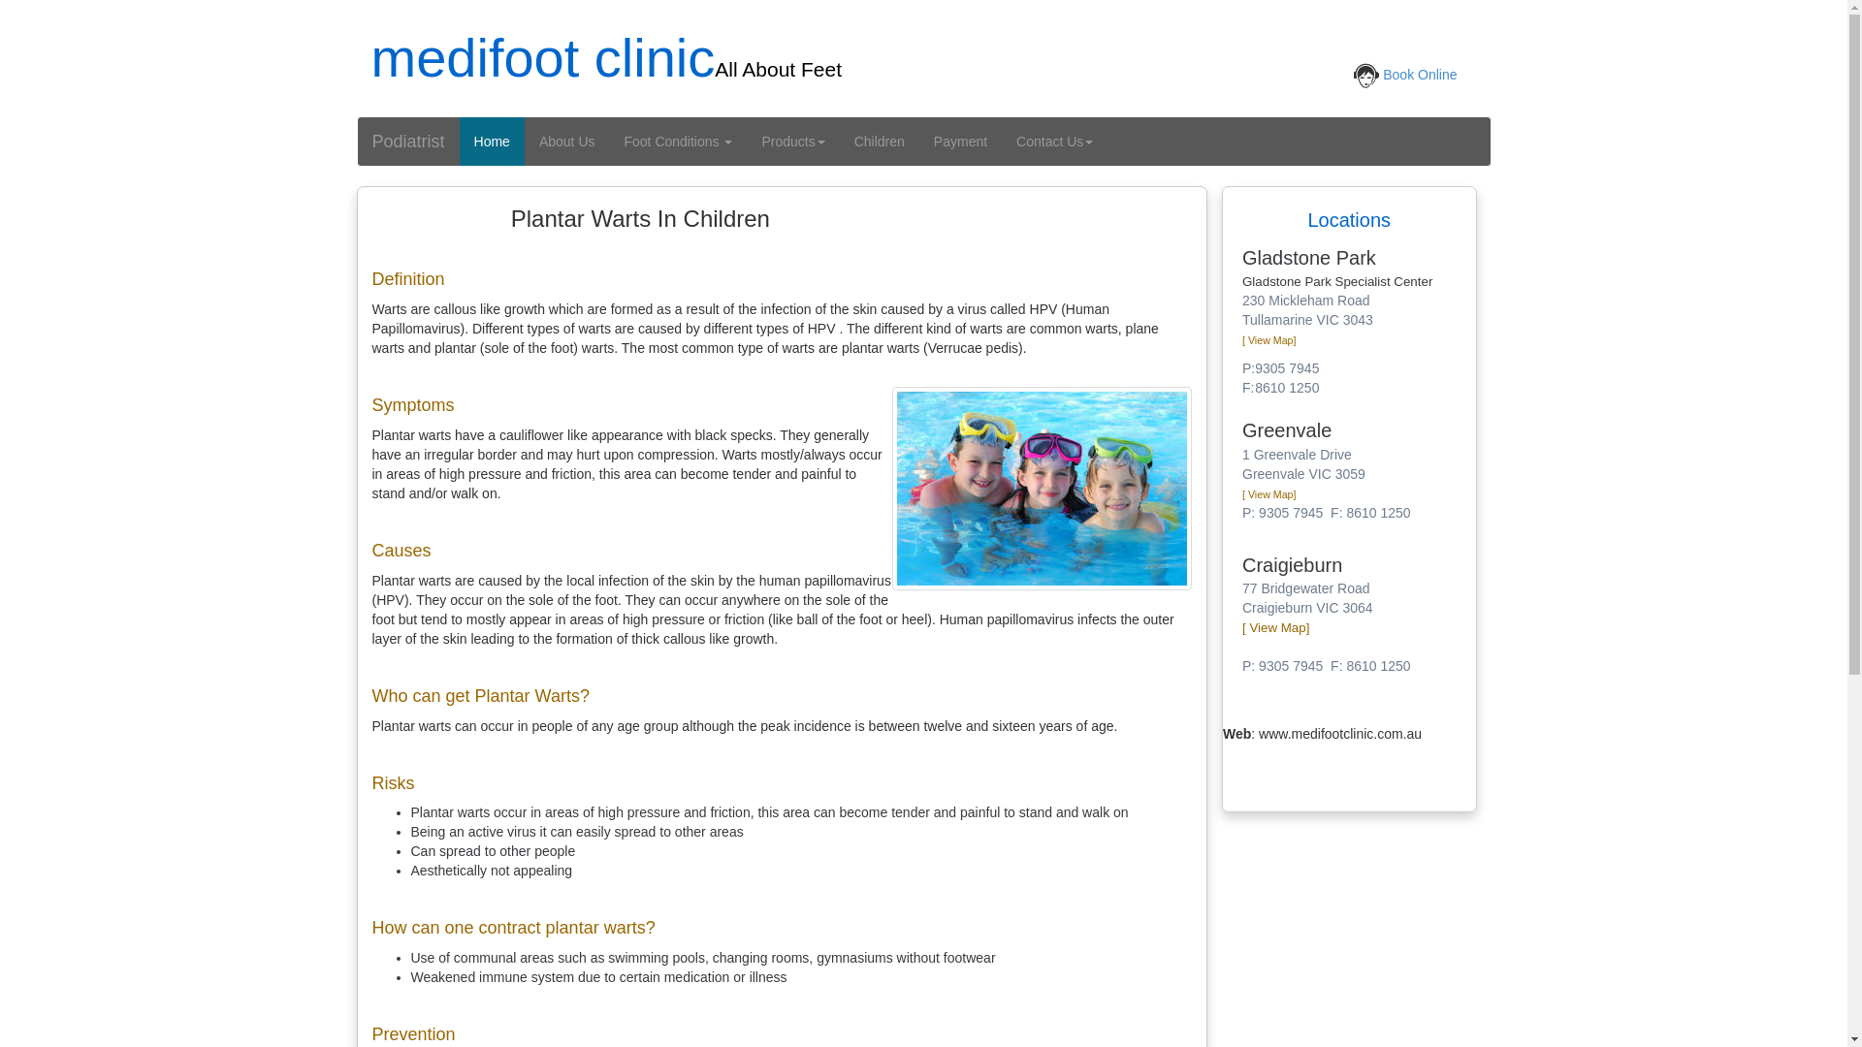 This screenshot has width=1862, height=1047. Describe the element at coordinates (1268, 340) in the screenshot. I see `[ View Map]` at that location.